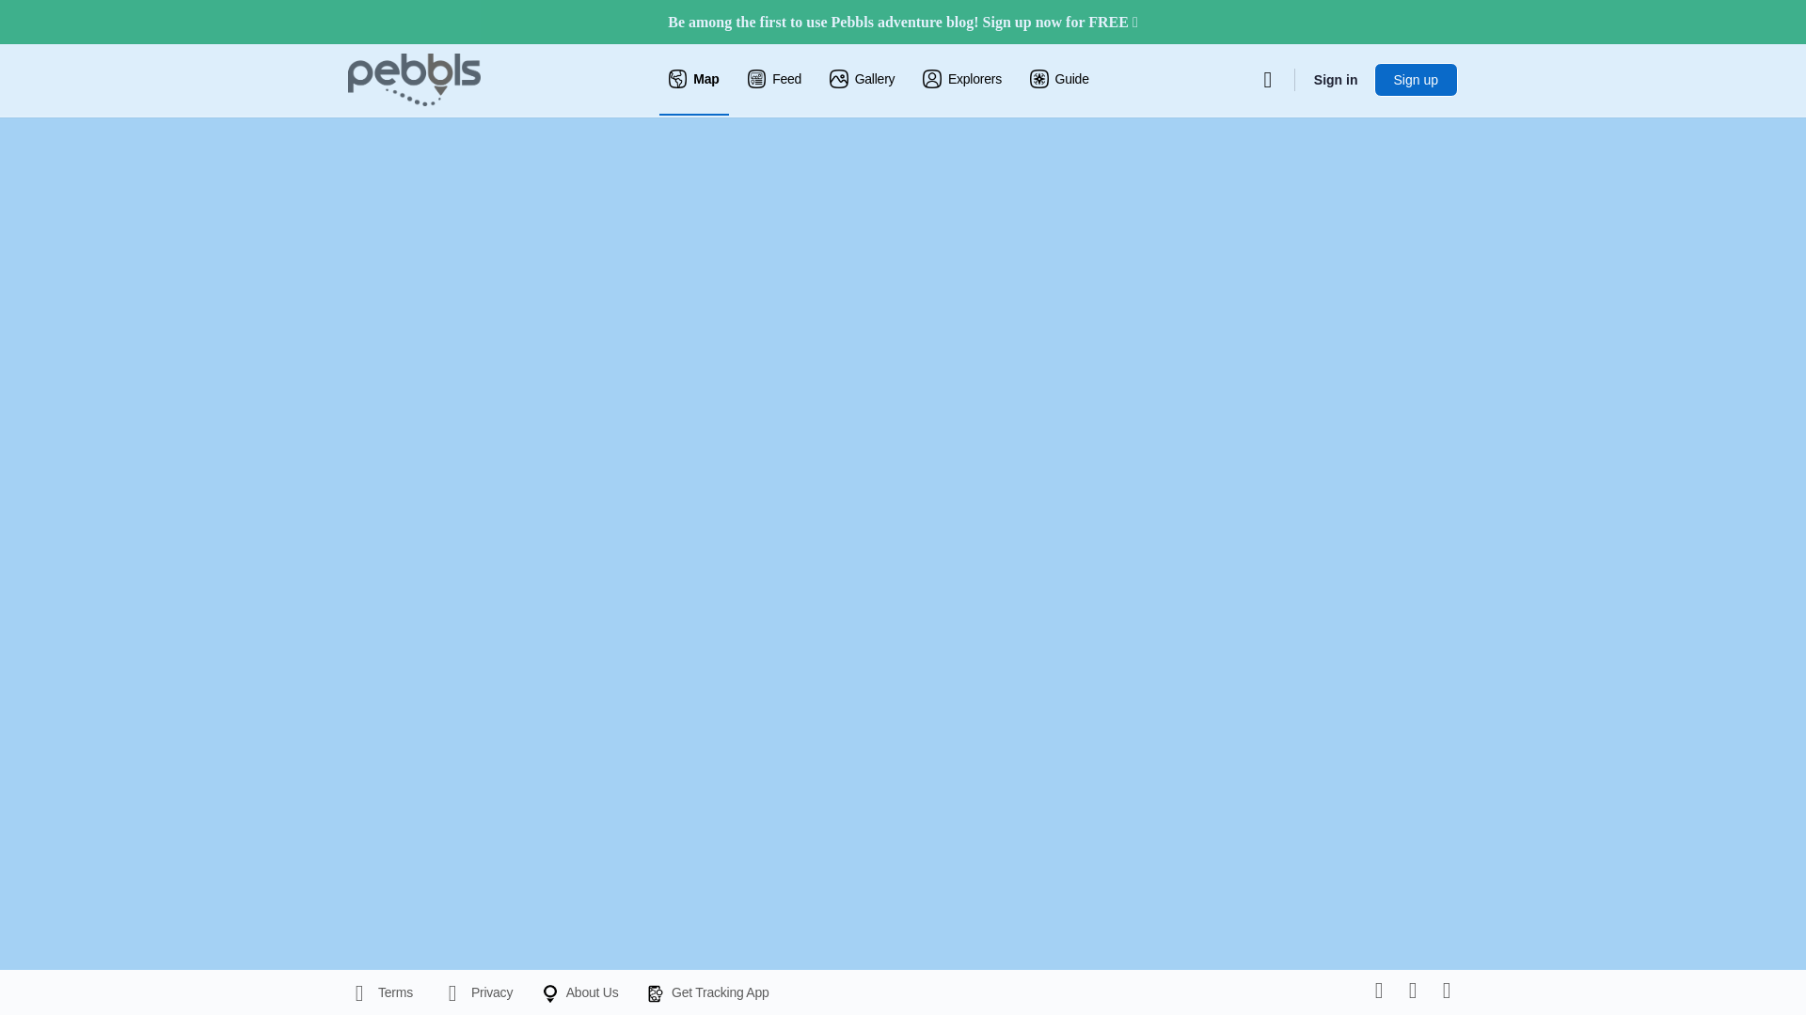 The height and width of the screenshot is (1015, 1806). Describe the element at coordinates (862, 80) in the screenshot. I see `Gallery` at that location.